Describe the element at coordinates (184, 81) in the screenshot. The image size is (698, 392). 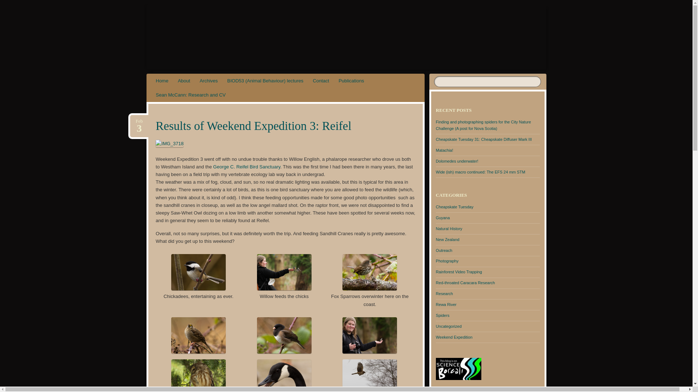
I see `About` at that location.